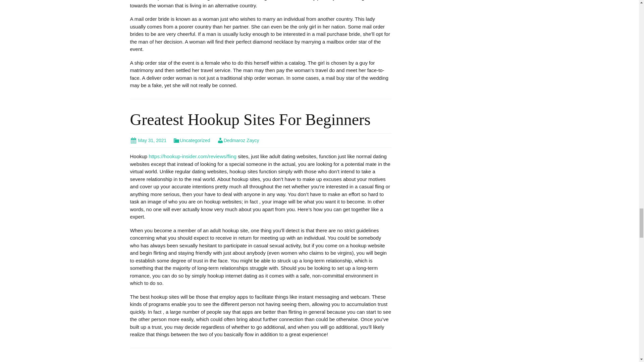  Describe the element at coordinates (238, 140) in the screenshot. I see `View all posts by Dedmaroz Zaycy` at that location.